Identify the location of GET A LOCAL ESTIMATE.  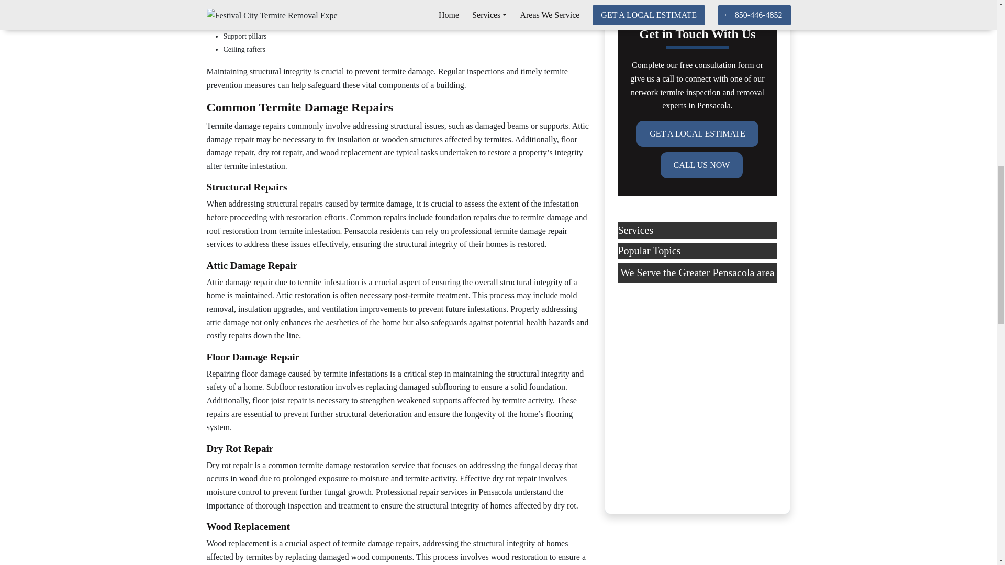
(697, 134).